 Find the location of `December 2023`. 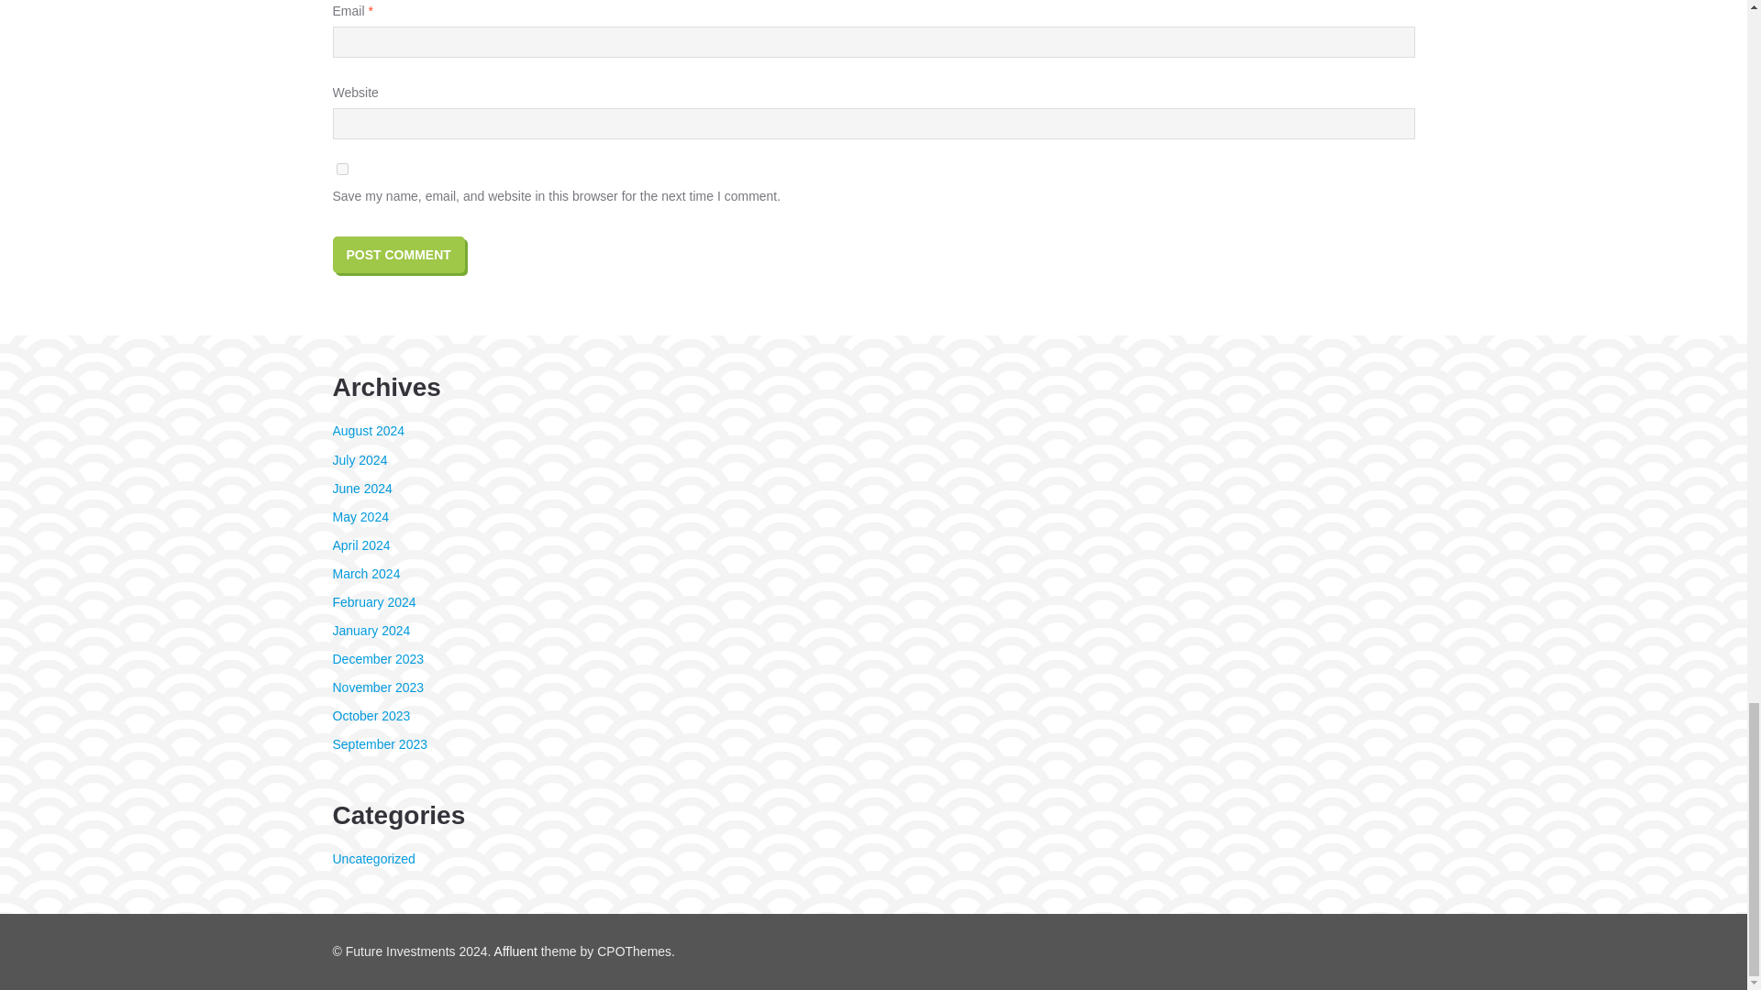

December 2023 is located at coordinates (378, 658).